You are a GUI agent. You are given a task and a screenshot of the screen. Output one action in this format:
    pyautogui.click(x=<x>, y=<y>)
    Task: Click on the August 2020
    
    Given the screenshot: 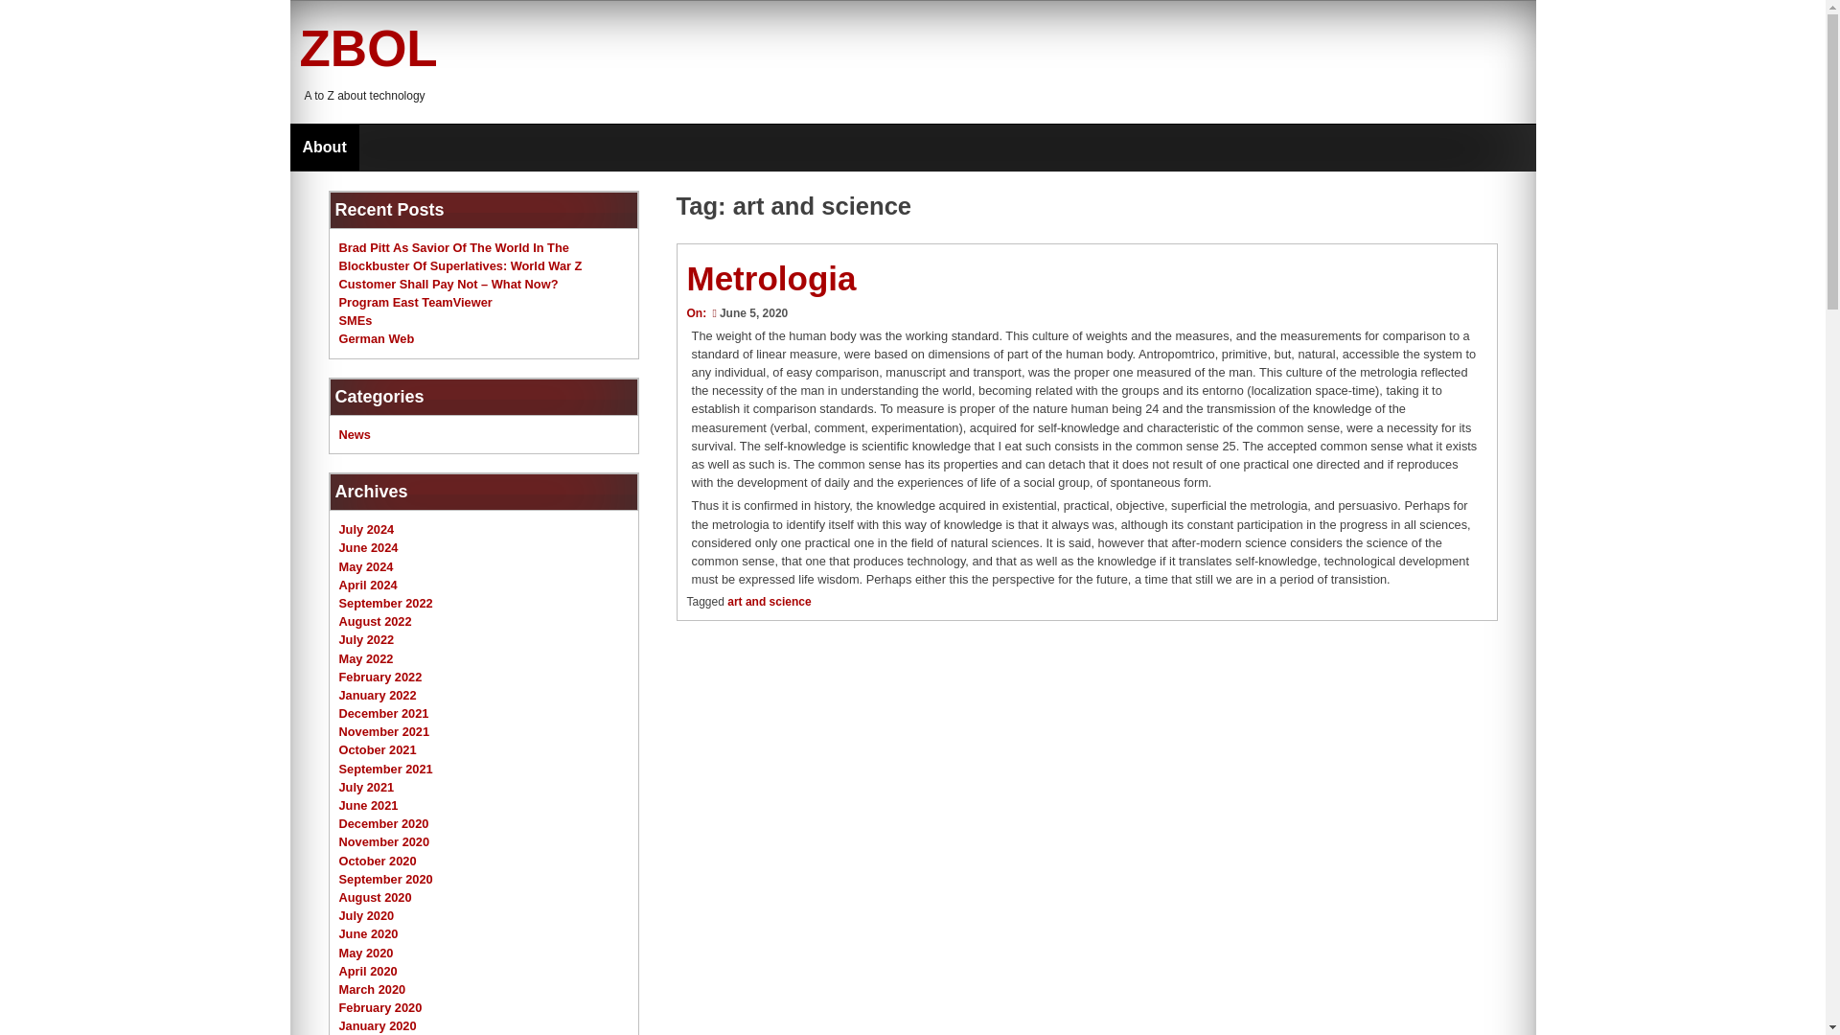 What is the action you would take?
    pyautogui.click(x=376, y=897)
    